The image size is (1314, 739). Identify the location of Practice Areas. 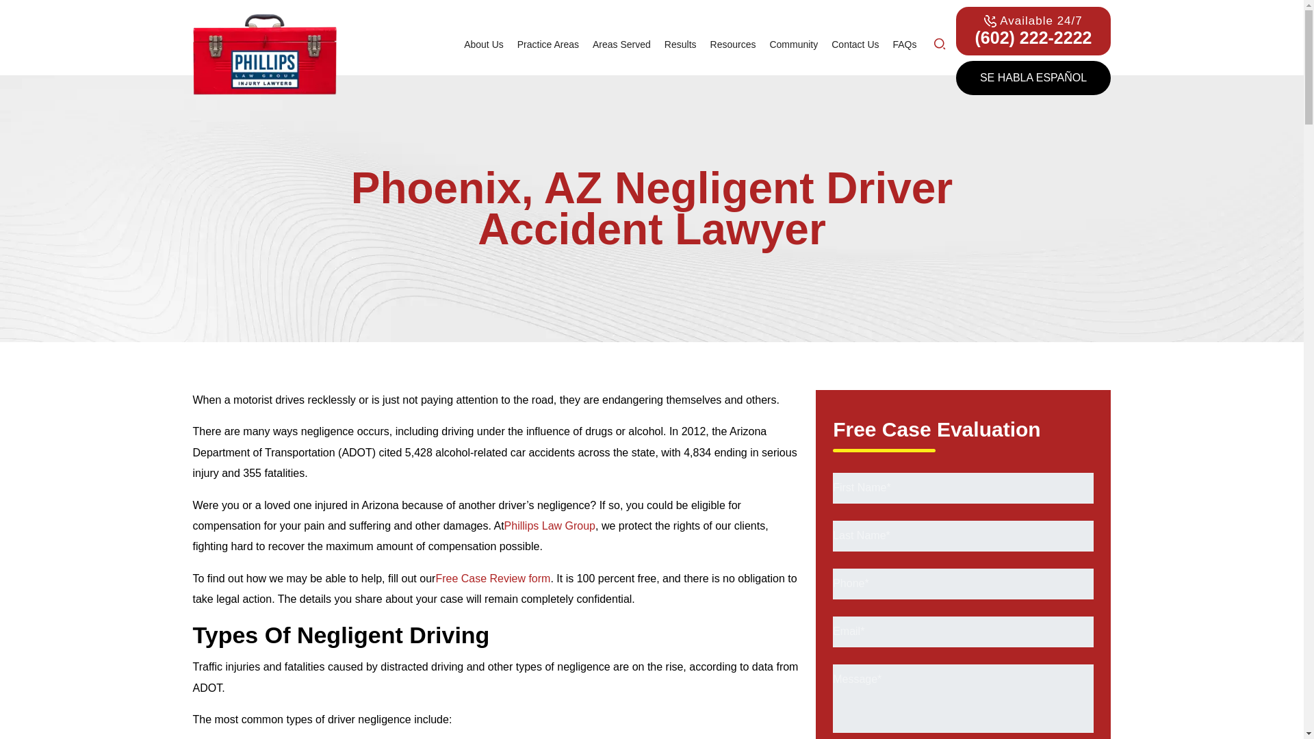
(548, 44).